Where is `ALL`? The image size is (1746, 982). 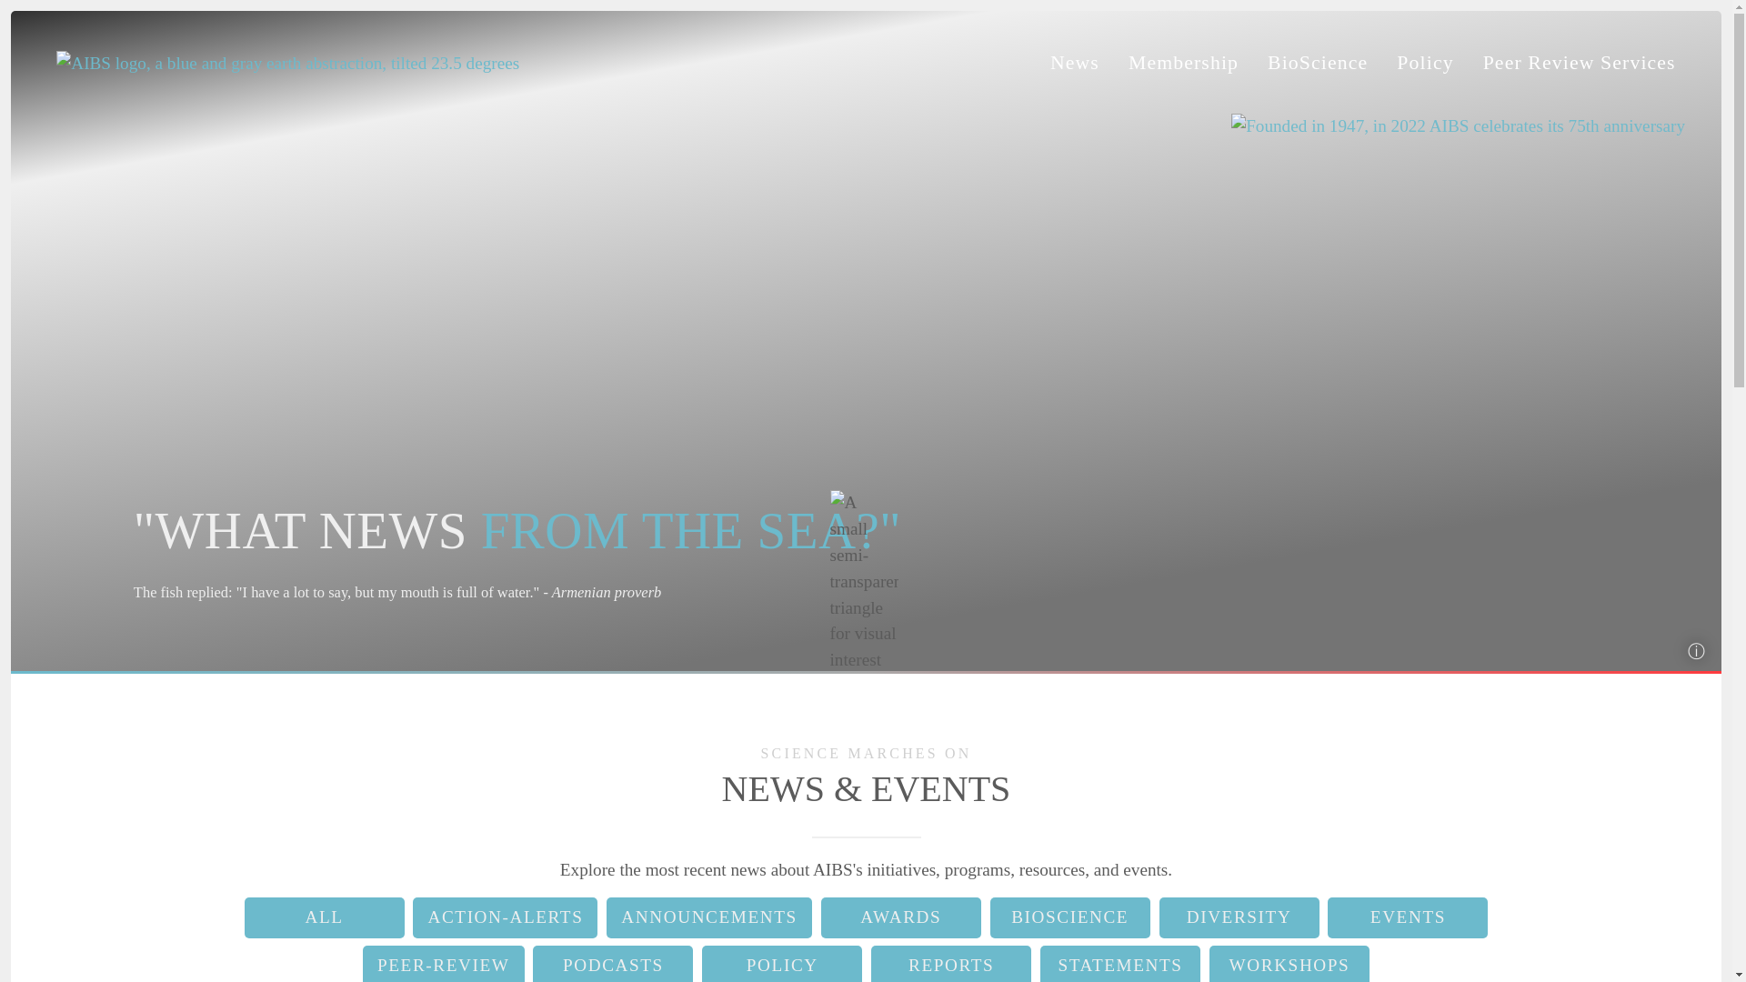 ALL is located at coordinates (324, 918).